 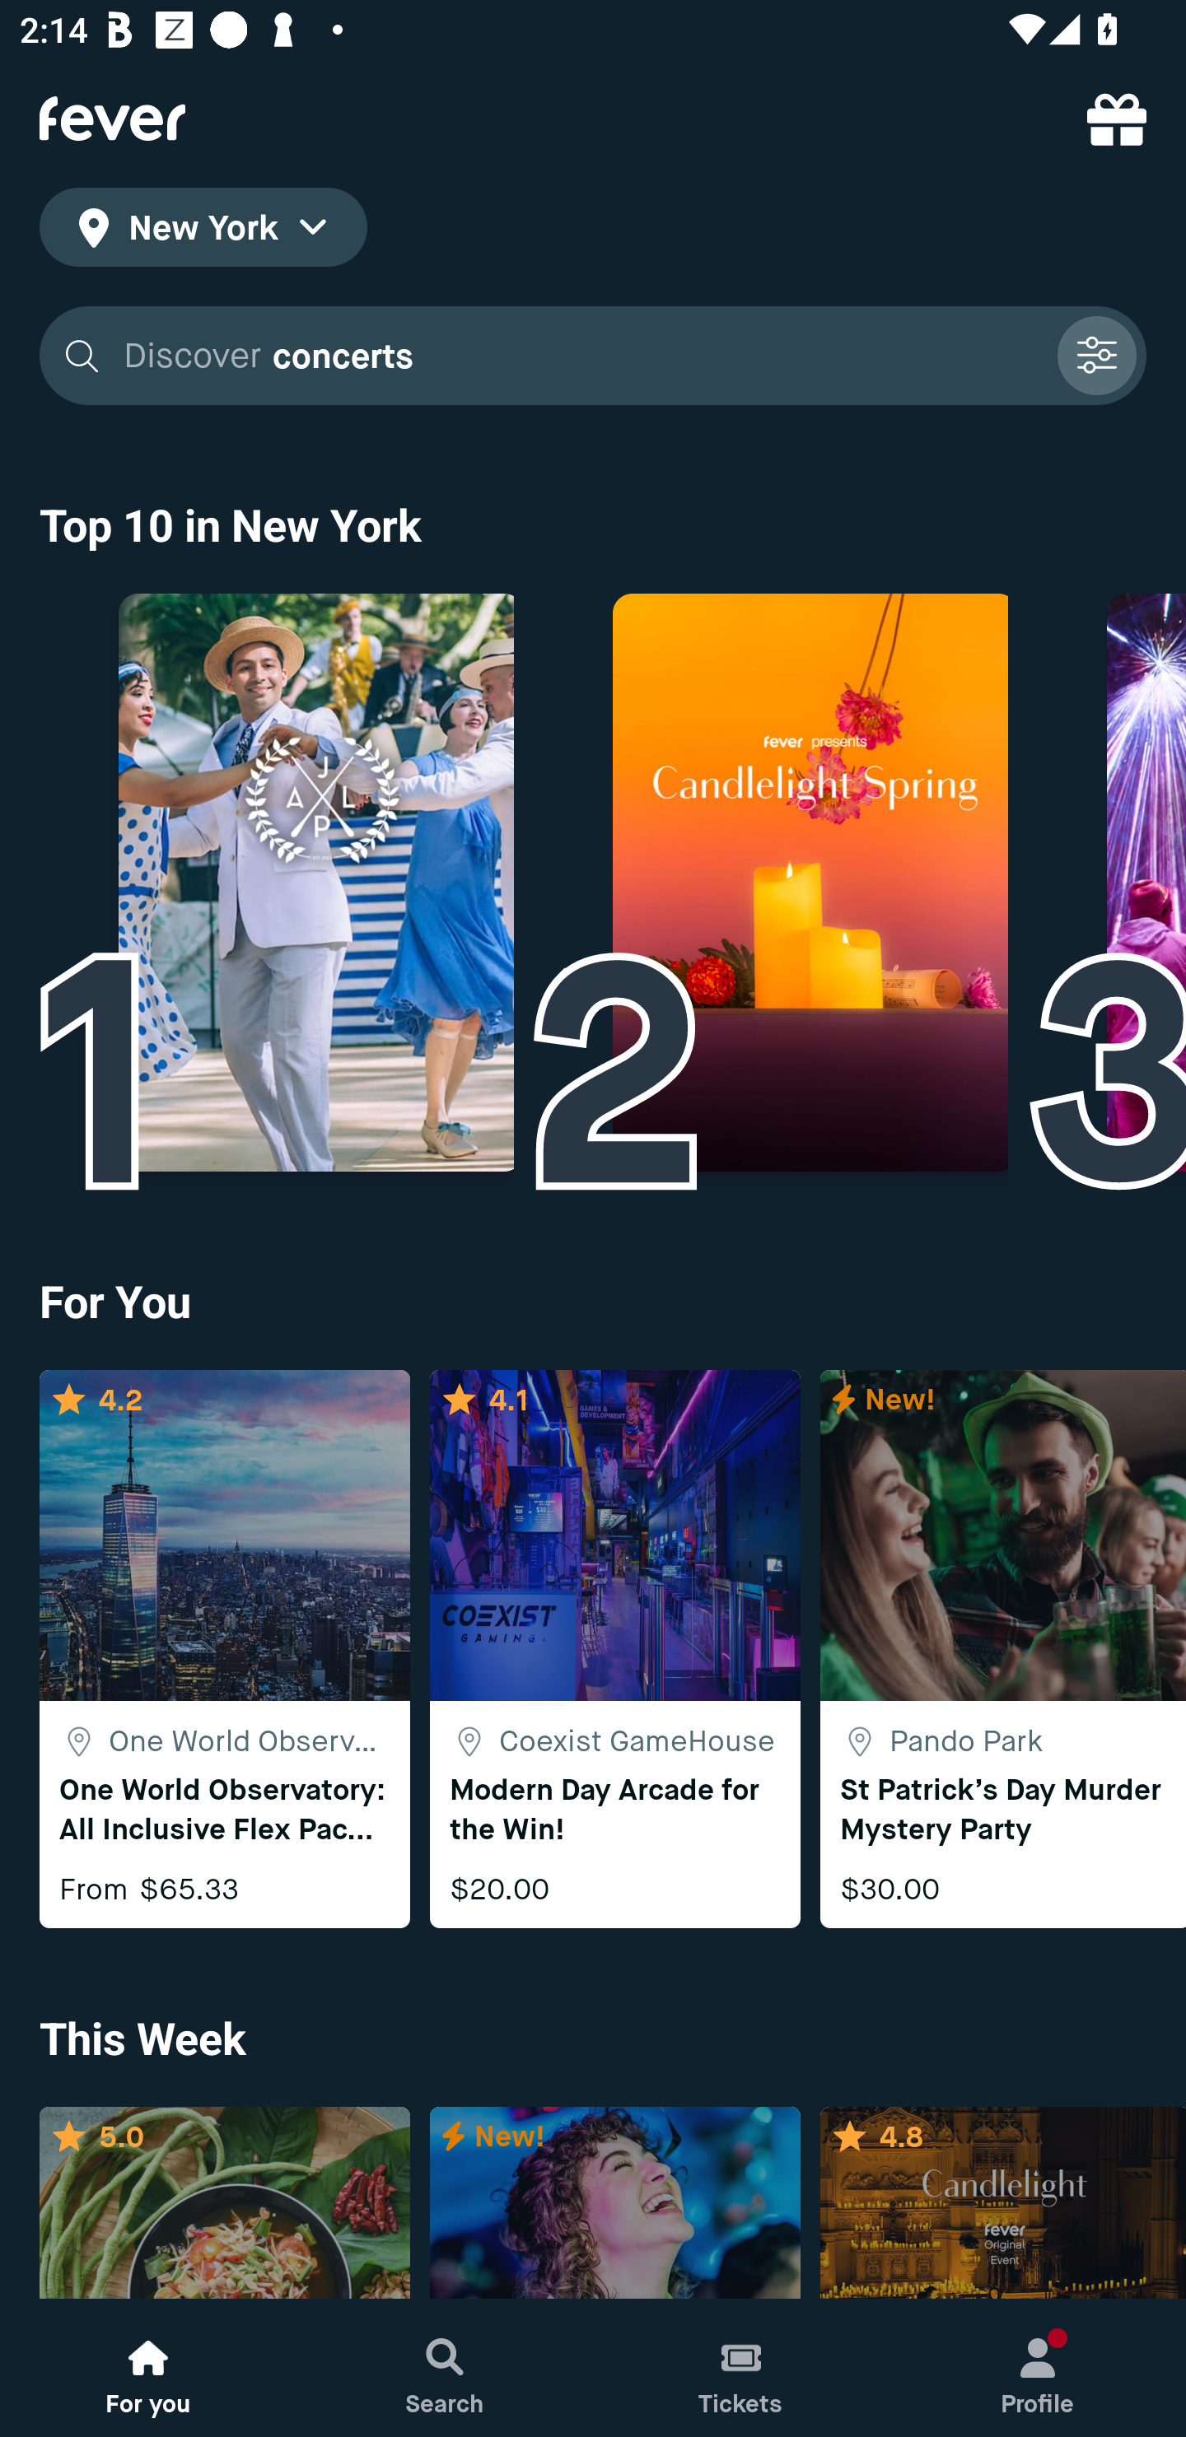 What do you see at coordinates (224, 2203) in the screenshot?
I see `cover image 50.0 5.0` at bounding box center [224, 2203].